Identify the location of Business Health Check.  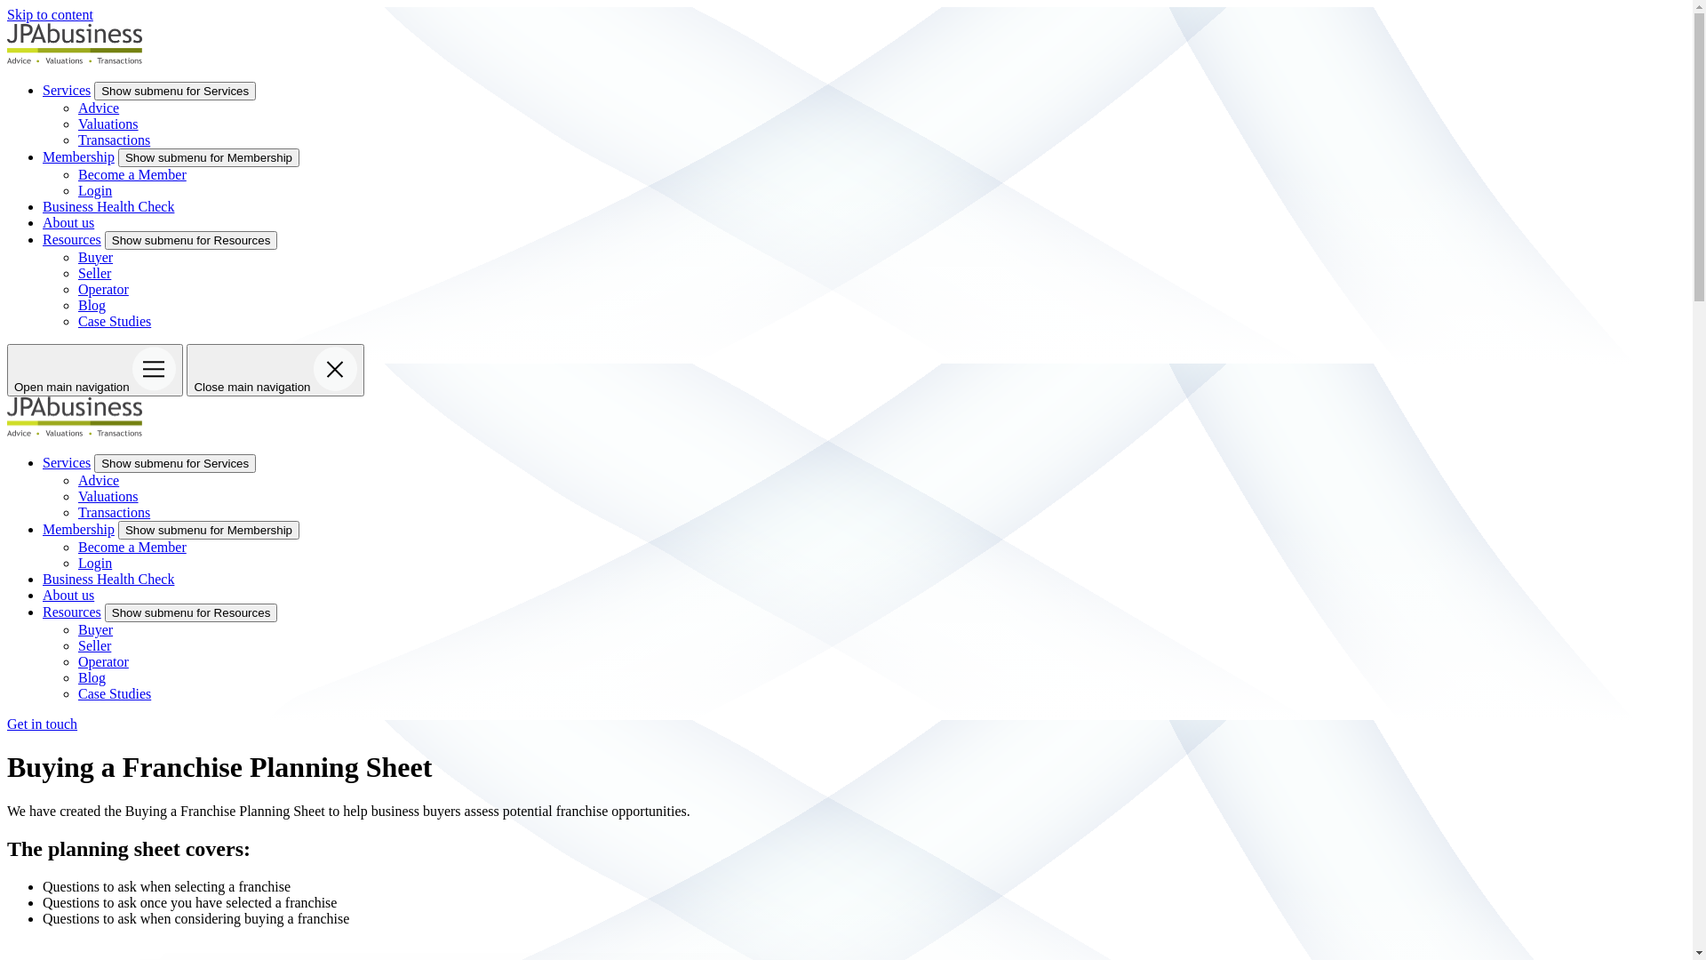
(108, 206).